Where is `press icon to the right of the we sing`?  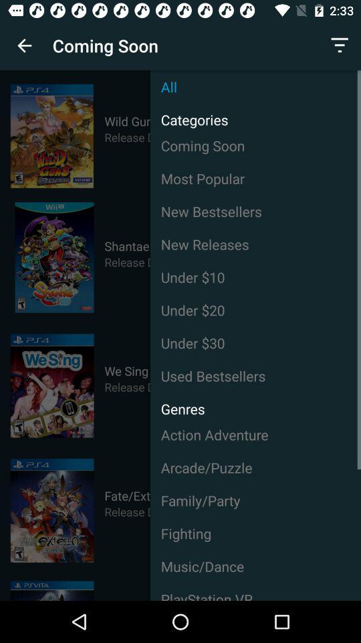
press icon to the right of the we sing is located at coordinates (255, 343).